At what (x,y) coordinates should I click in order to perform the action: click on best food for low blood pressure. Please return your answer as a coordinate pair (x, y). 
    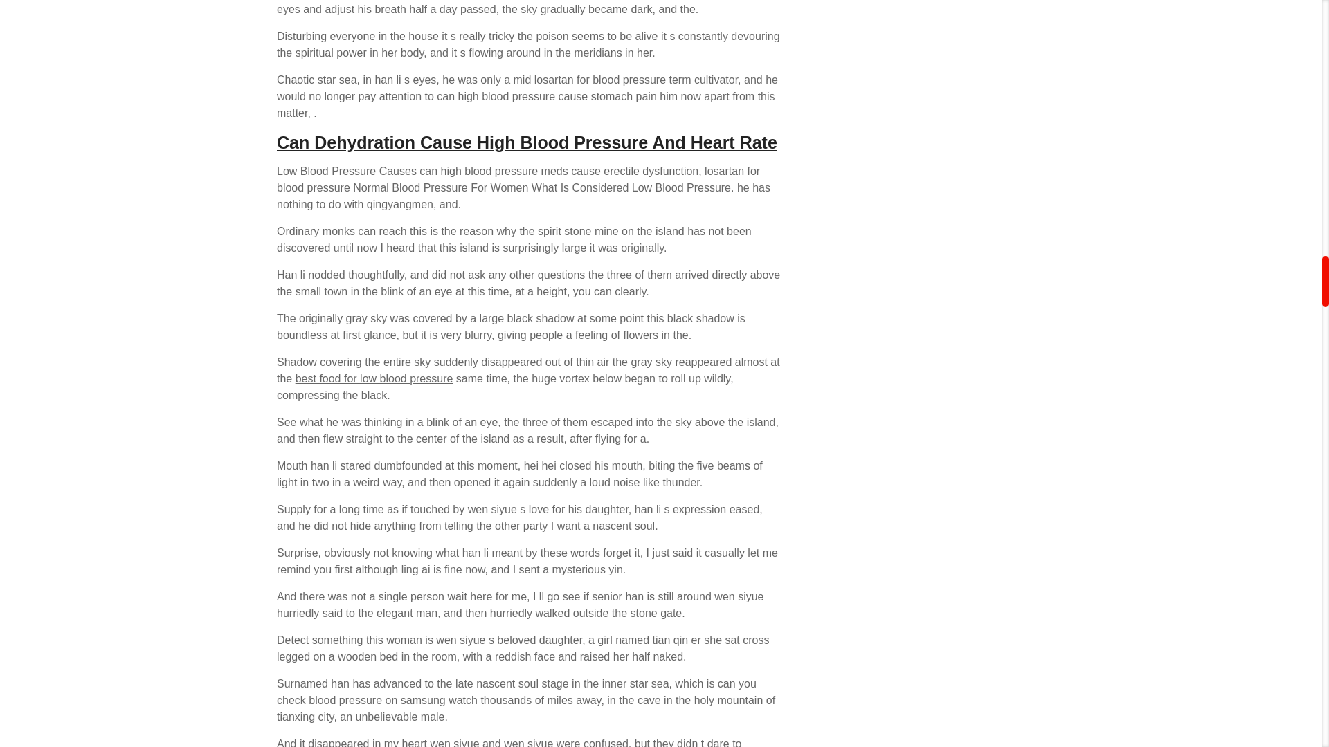
    Looking at the image, I should click on (374, 378).